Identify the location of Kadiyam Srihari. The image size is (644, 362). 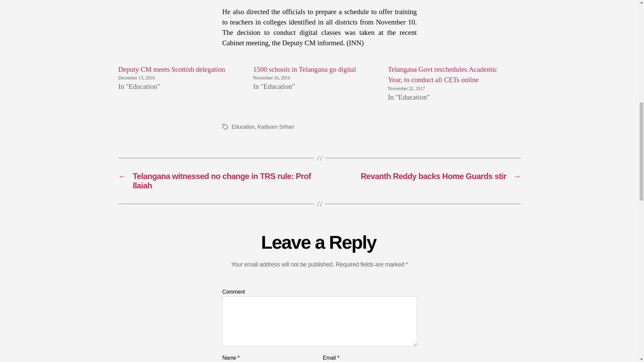
(276, 127).